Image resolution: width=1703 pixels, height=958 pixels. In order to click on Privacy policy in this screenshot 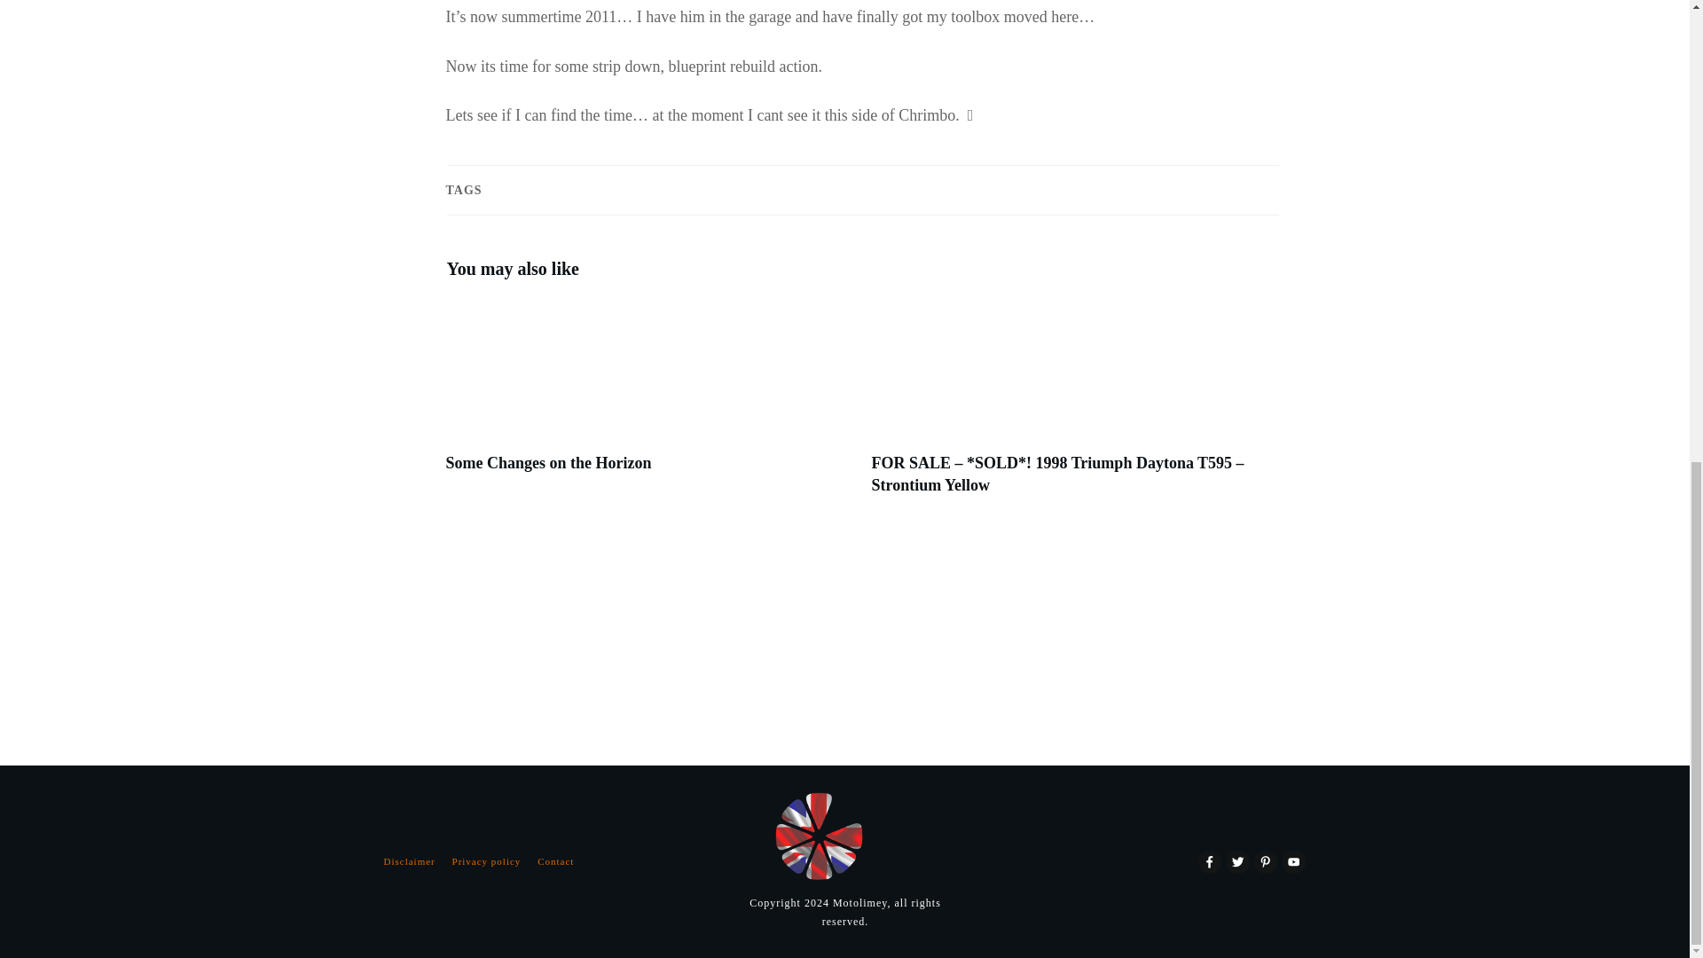, I will do `click(486, 861)`.